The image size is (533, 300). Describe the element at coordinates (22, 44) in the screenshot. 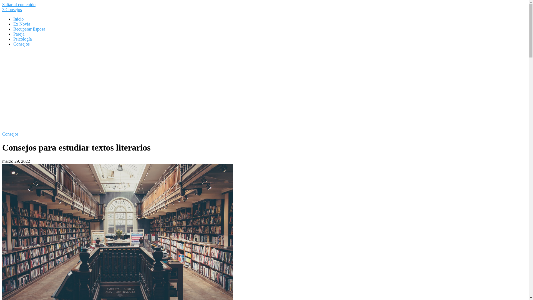

I see `Consejos` at that location.